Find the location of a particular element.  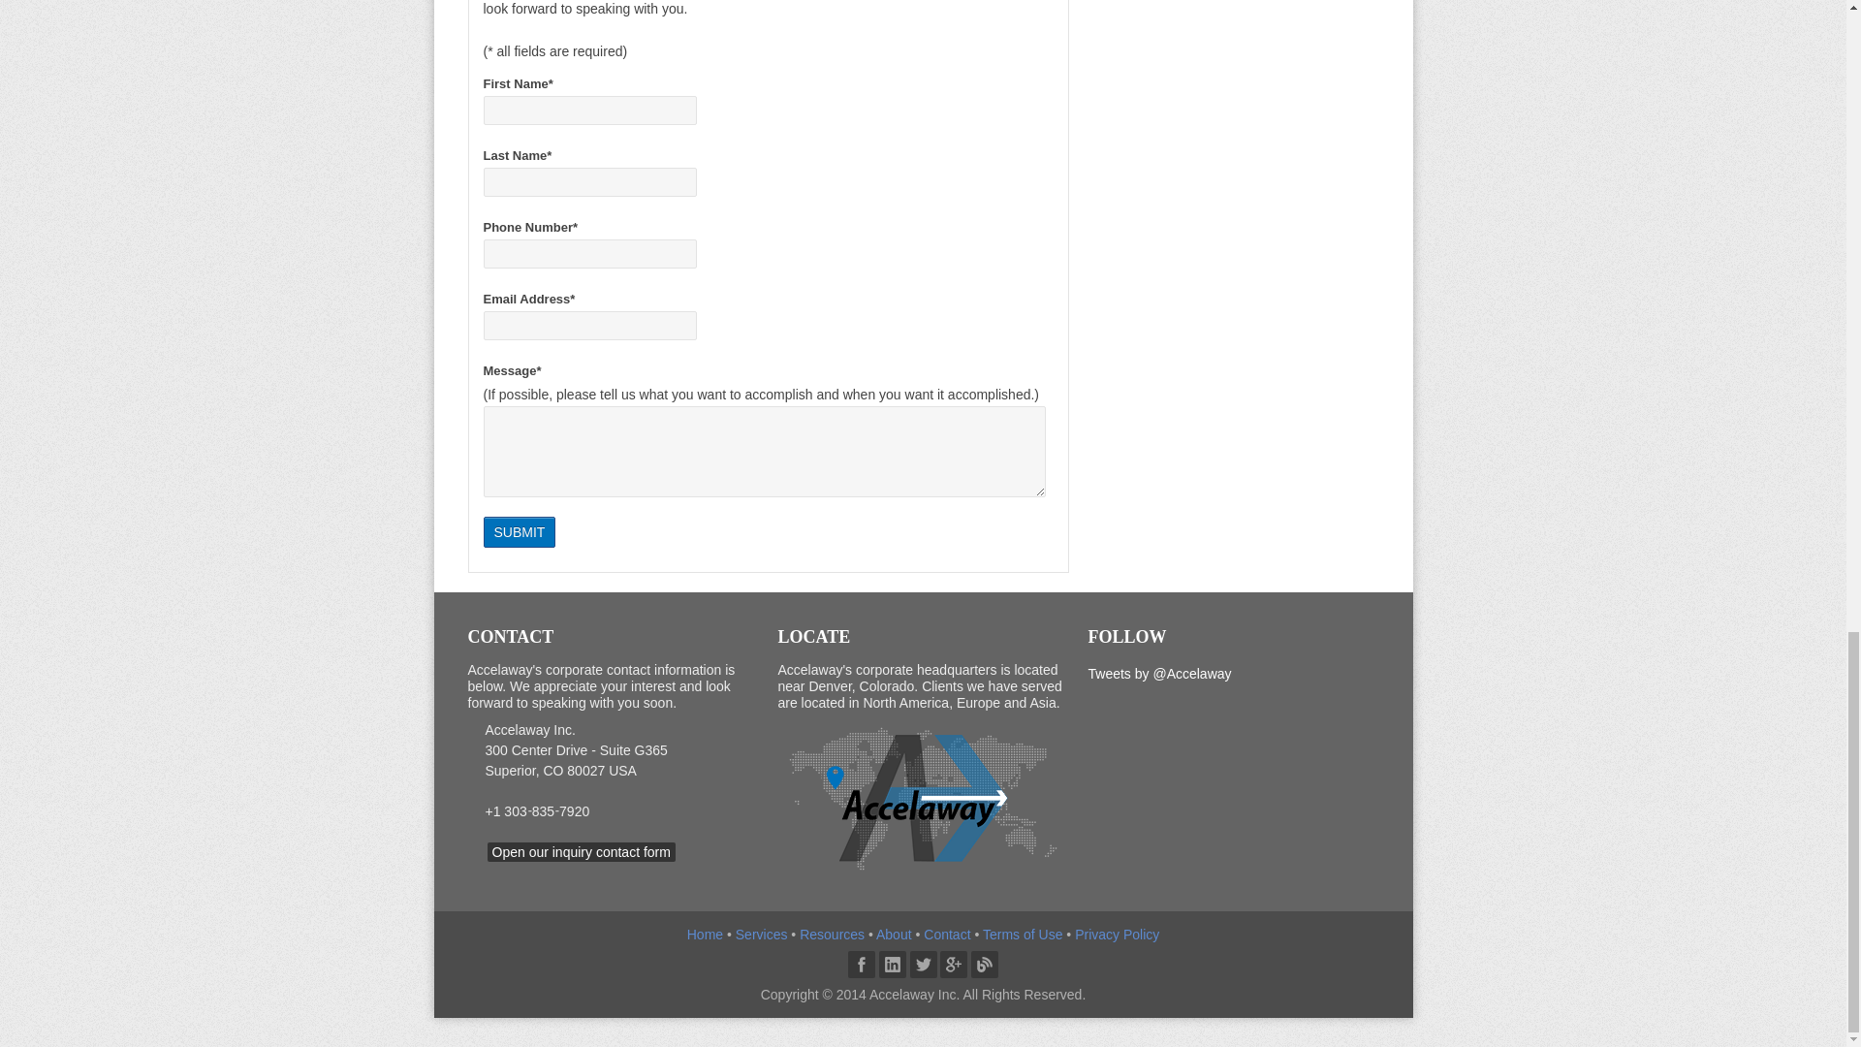

Accelaway on Facebook is located at coordinates (861, 964).